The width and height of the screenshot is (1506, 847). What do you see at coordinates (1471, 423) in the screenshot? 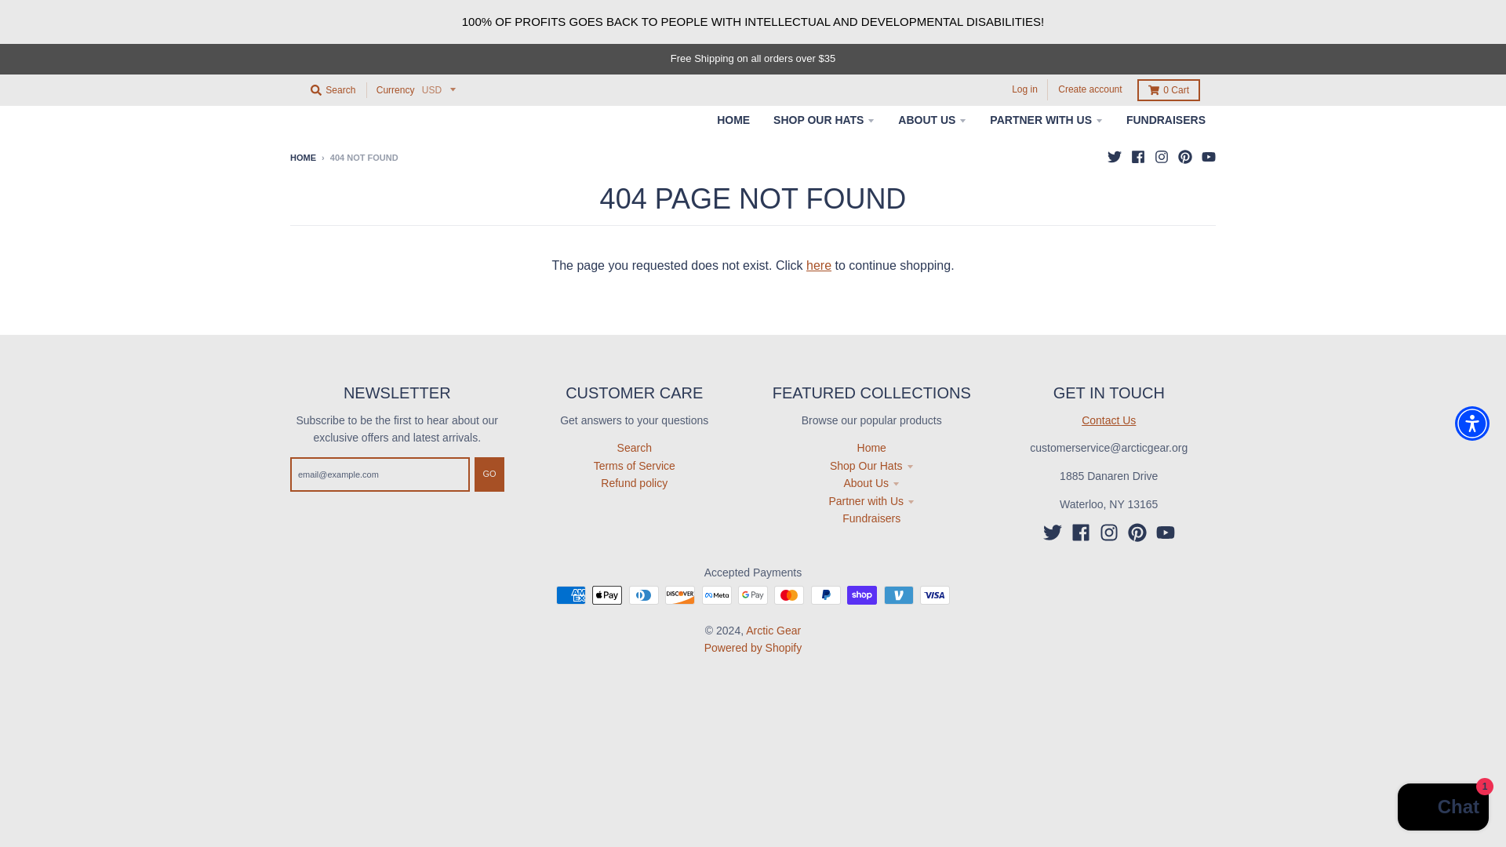
I see `Accessibility Menu` at bounding box center [1471, 423].